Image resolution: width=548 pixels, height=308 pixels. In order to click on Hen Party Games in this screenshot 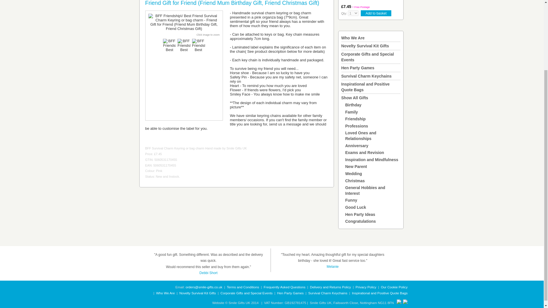, I will do `click(358, 68)`.